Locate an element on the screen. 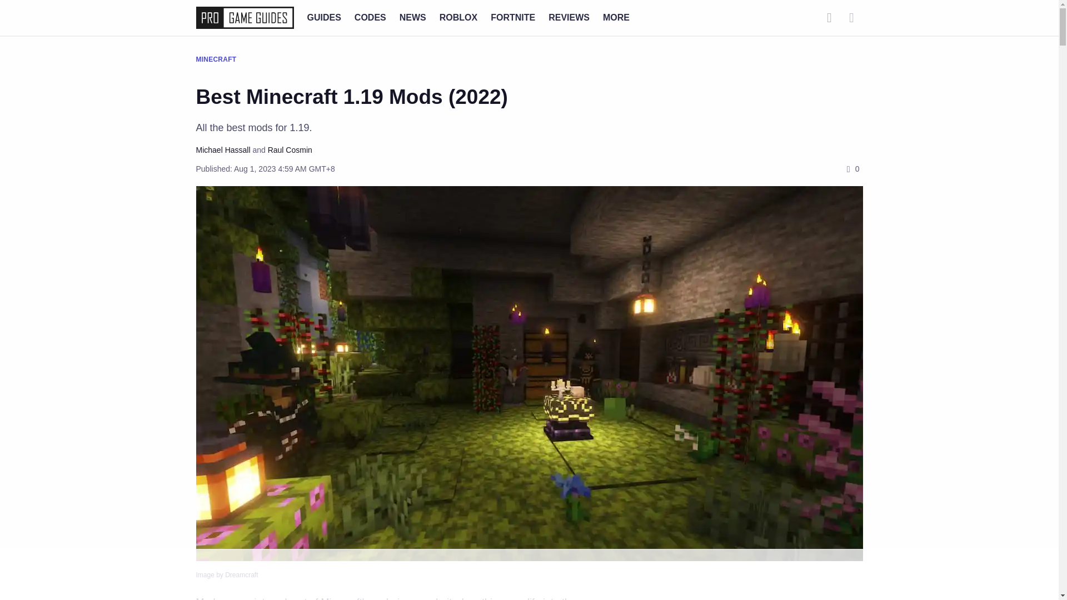 The image size is (1067, 600). NEWS is located at coordinates (412, 17).